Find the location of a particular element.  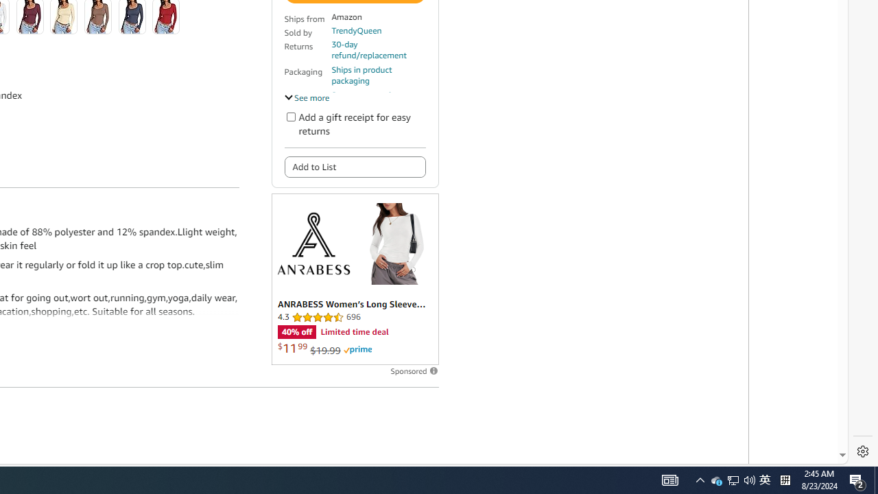

Logo is located at coordinates (313, 243).